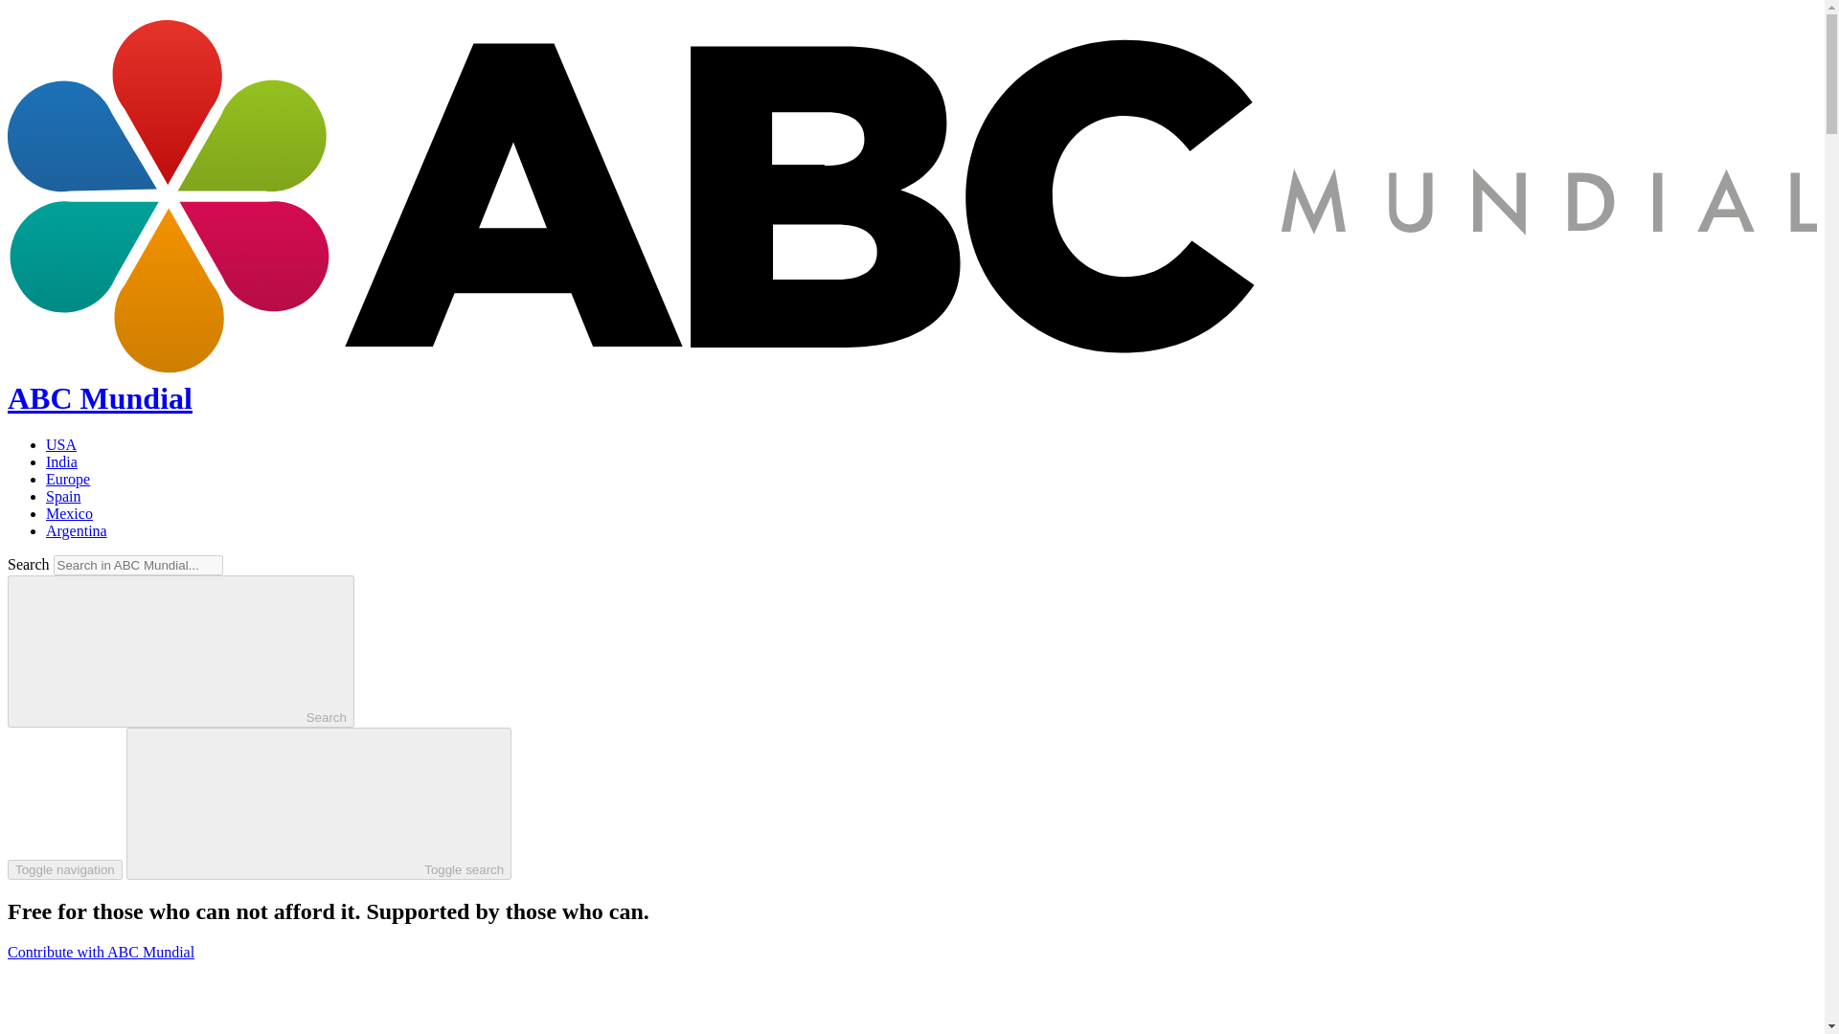  I want to click on India, so click(61, 461).